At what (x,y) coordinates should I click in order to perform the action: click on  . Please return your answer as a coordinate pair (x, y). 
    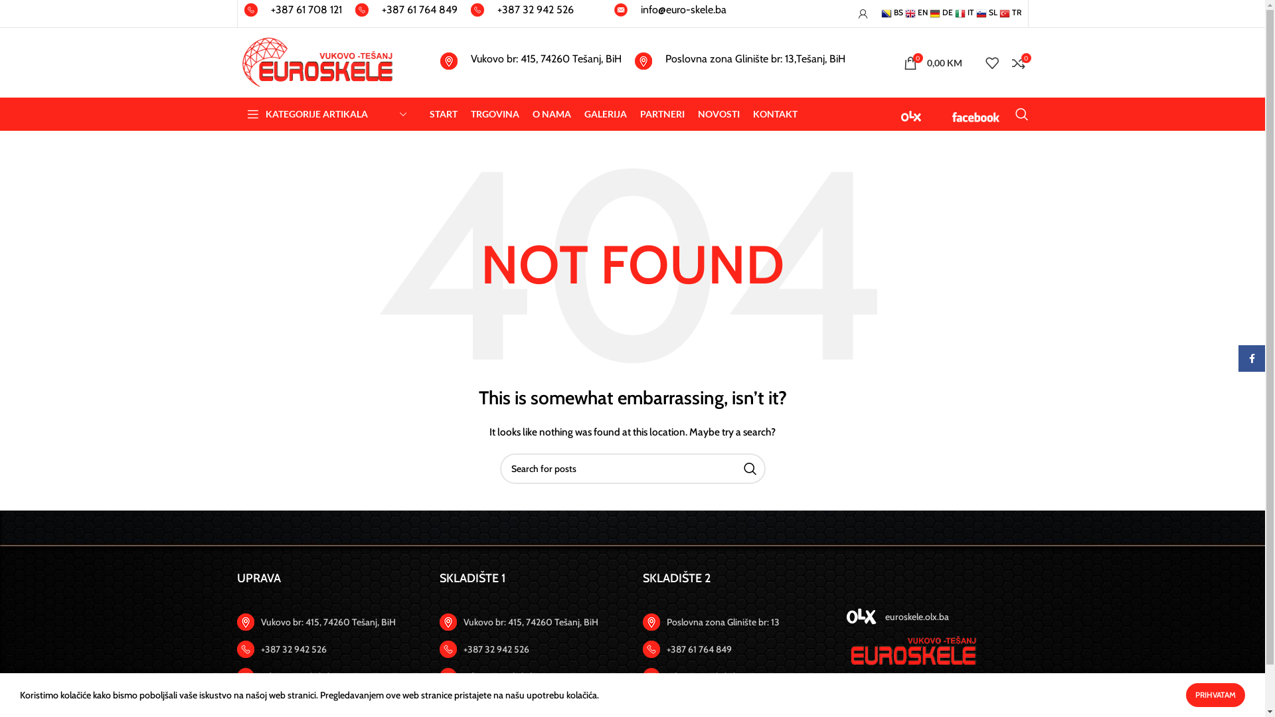
    Looking at the image, I should click on (976, 113).